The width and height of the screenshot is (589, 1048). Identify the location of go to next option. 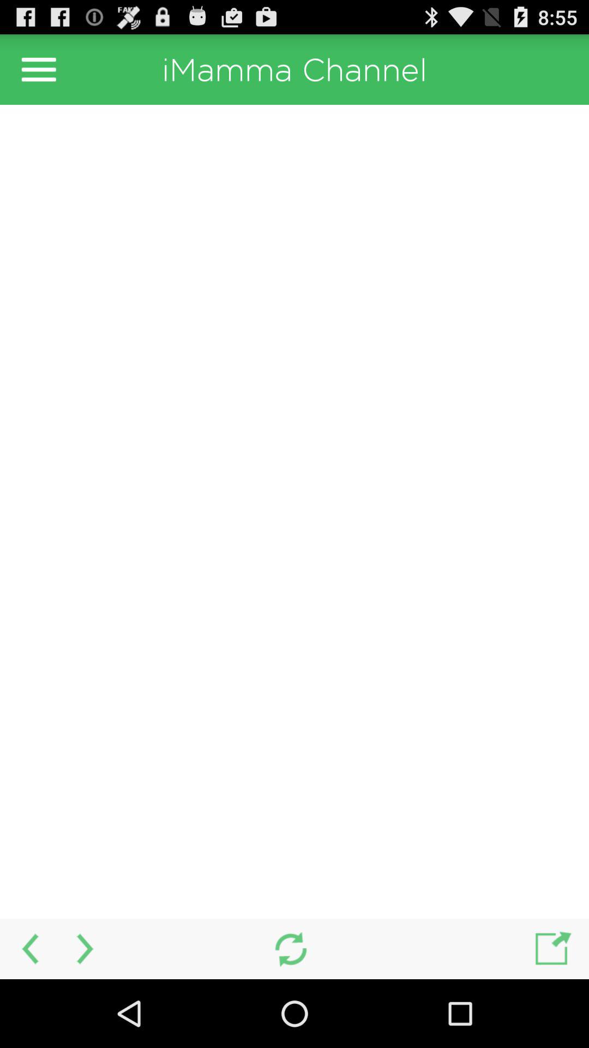
(86, 949).